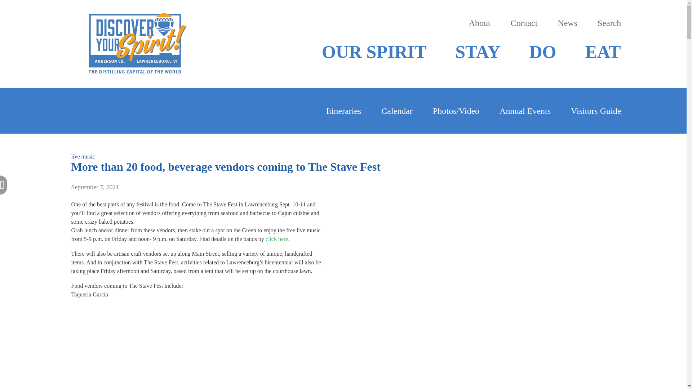 The image size is (692, 389). Describe the element at coordinates (567, 23) in the screenshot. I see `News` at that location.